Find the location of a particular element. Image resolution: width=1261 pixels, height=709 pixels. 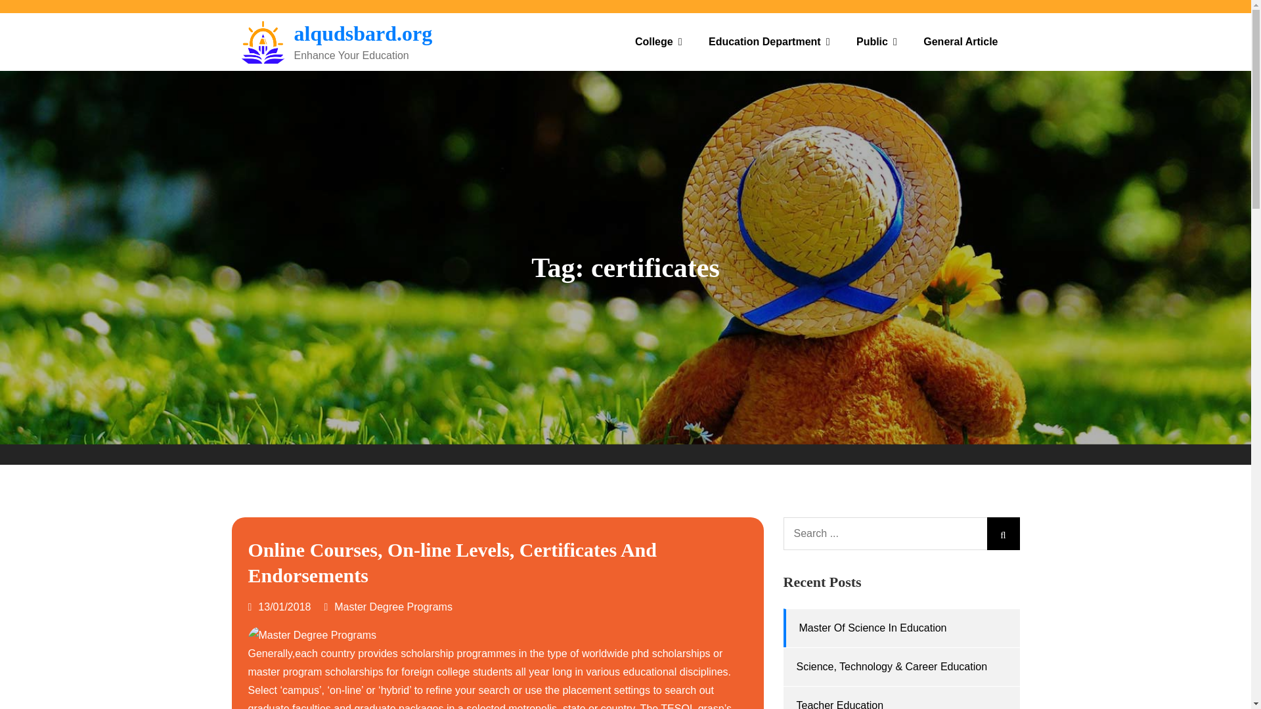

Public is located at coordinates (877, 42).